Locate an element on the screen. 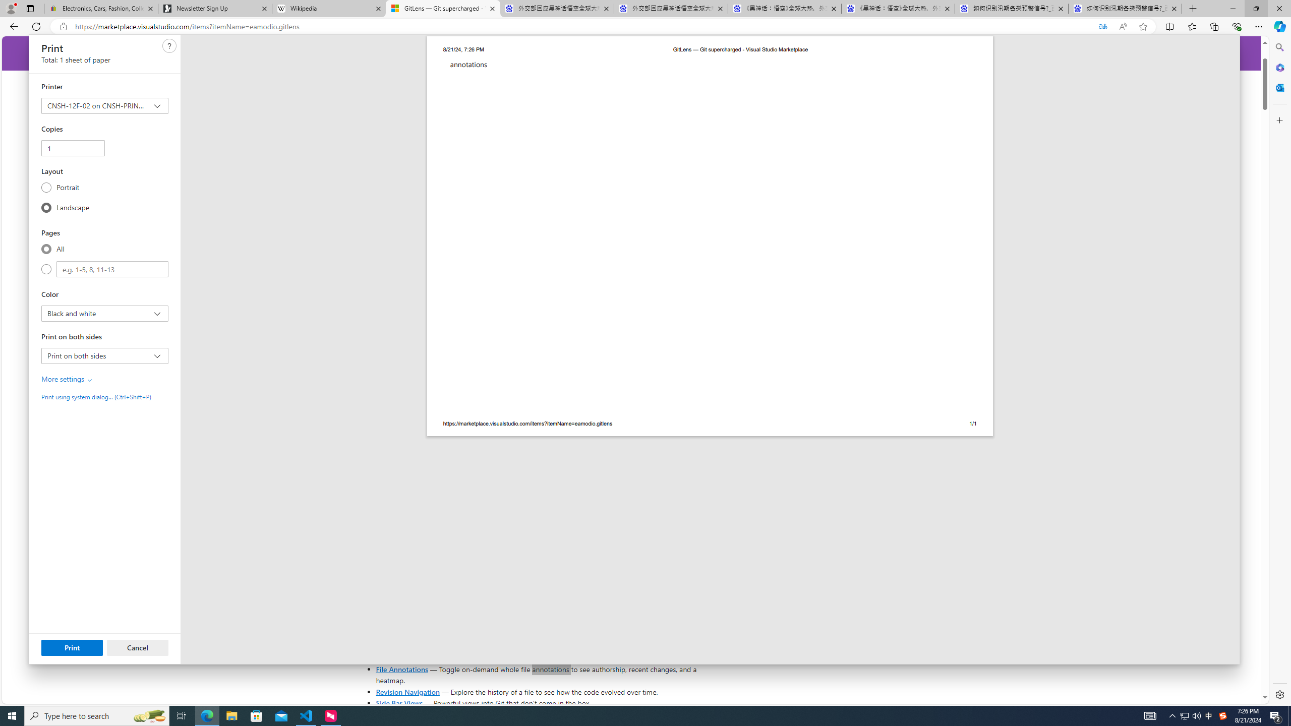 This screenshot has height=726, width=1291. Cancel is located at coordinates (137, 647).